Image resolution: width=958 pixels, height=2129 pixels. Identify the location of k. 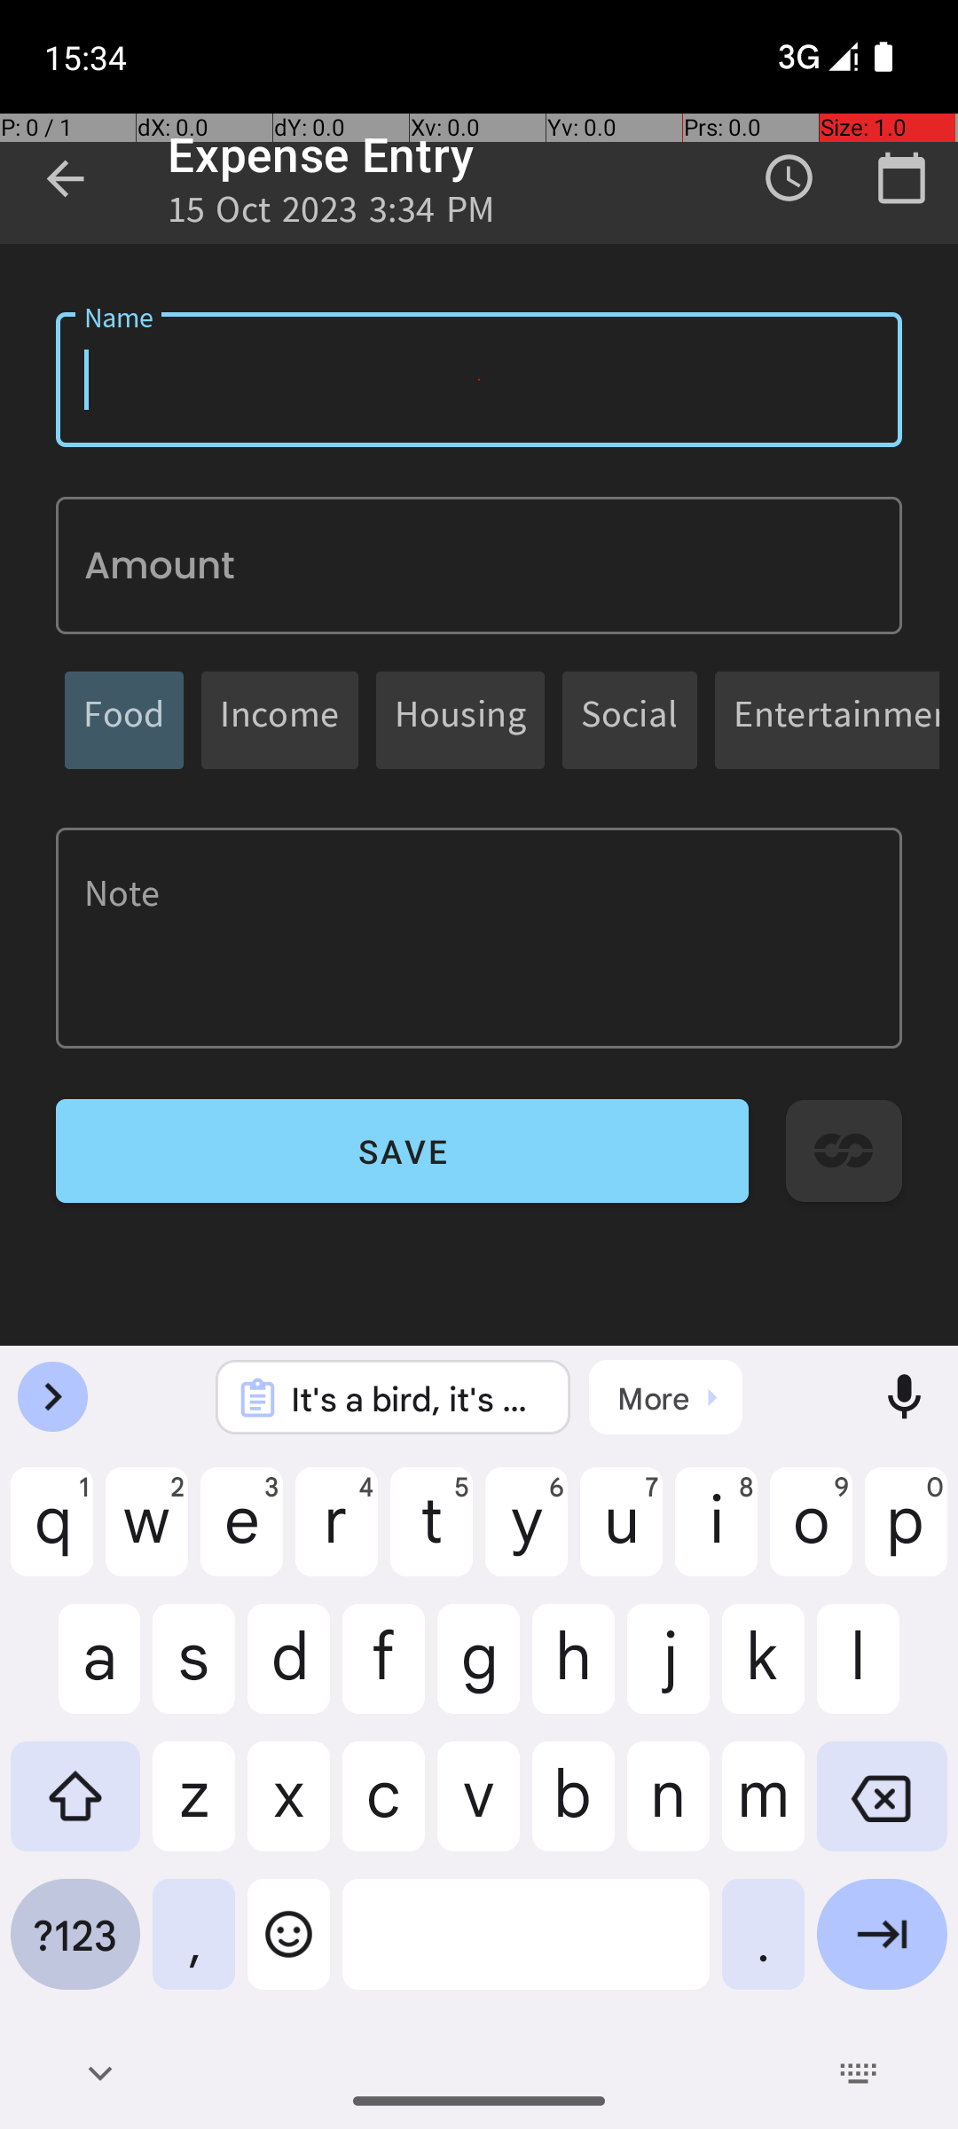
(763, 1673).